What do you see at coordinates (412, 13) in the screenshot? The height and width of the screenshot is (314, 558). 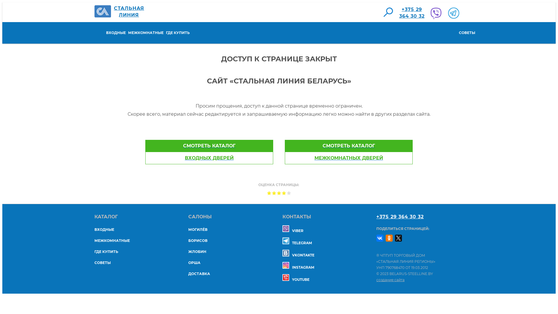 I see `+375 29
364 30 32` at bounding box center [412, 13].